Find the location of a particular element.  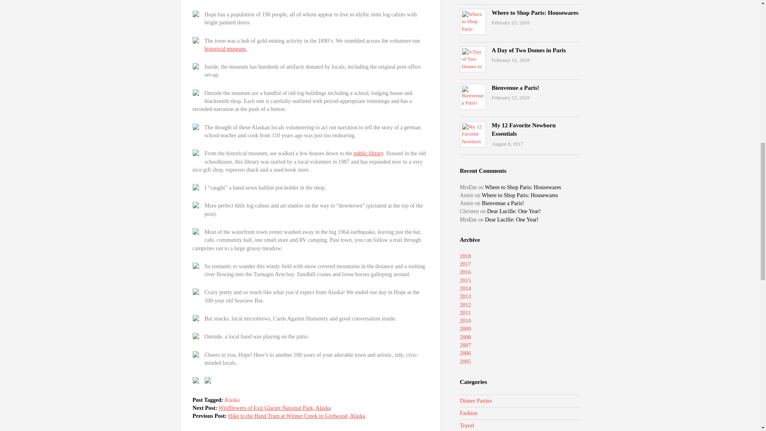

historical museum. is located at coordinates (225, 49).